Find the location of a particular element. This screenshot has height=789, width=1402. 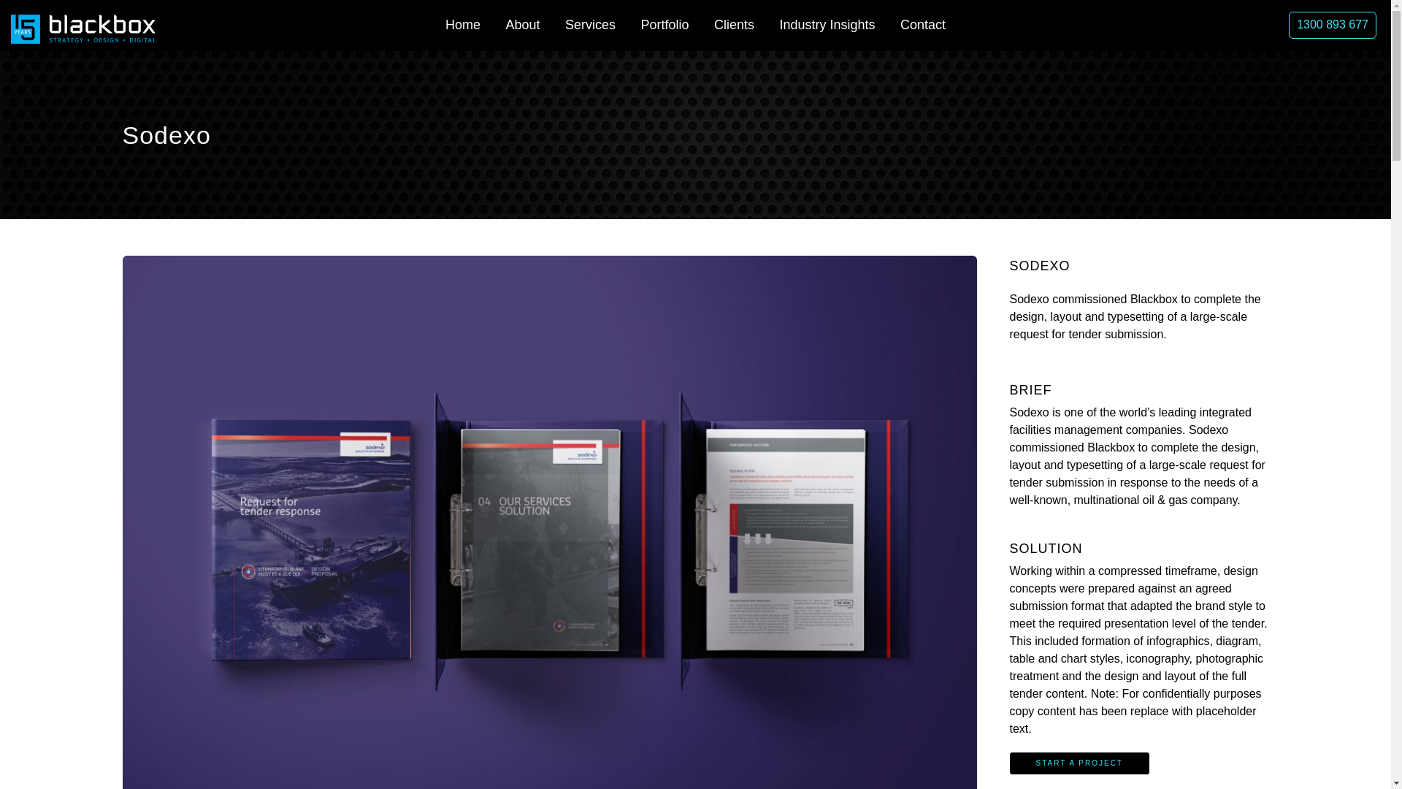

Services is located at coordinates (590, 25).